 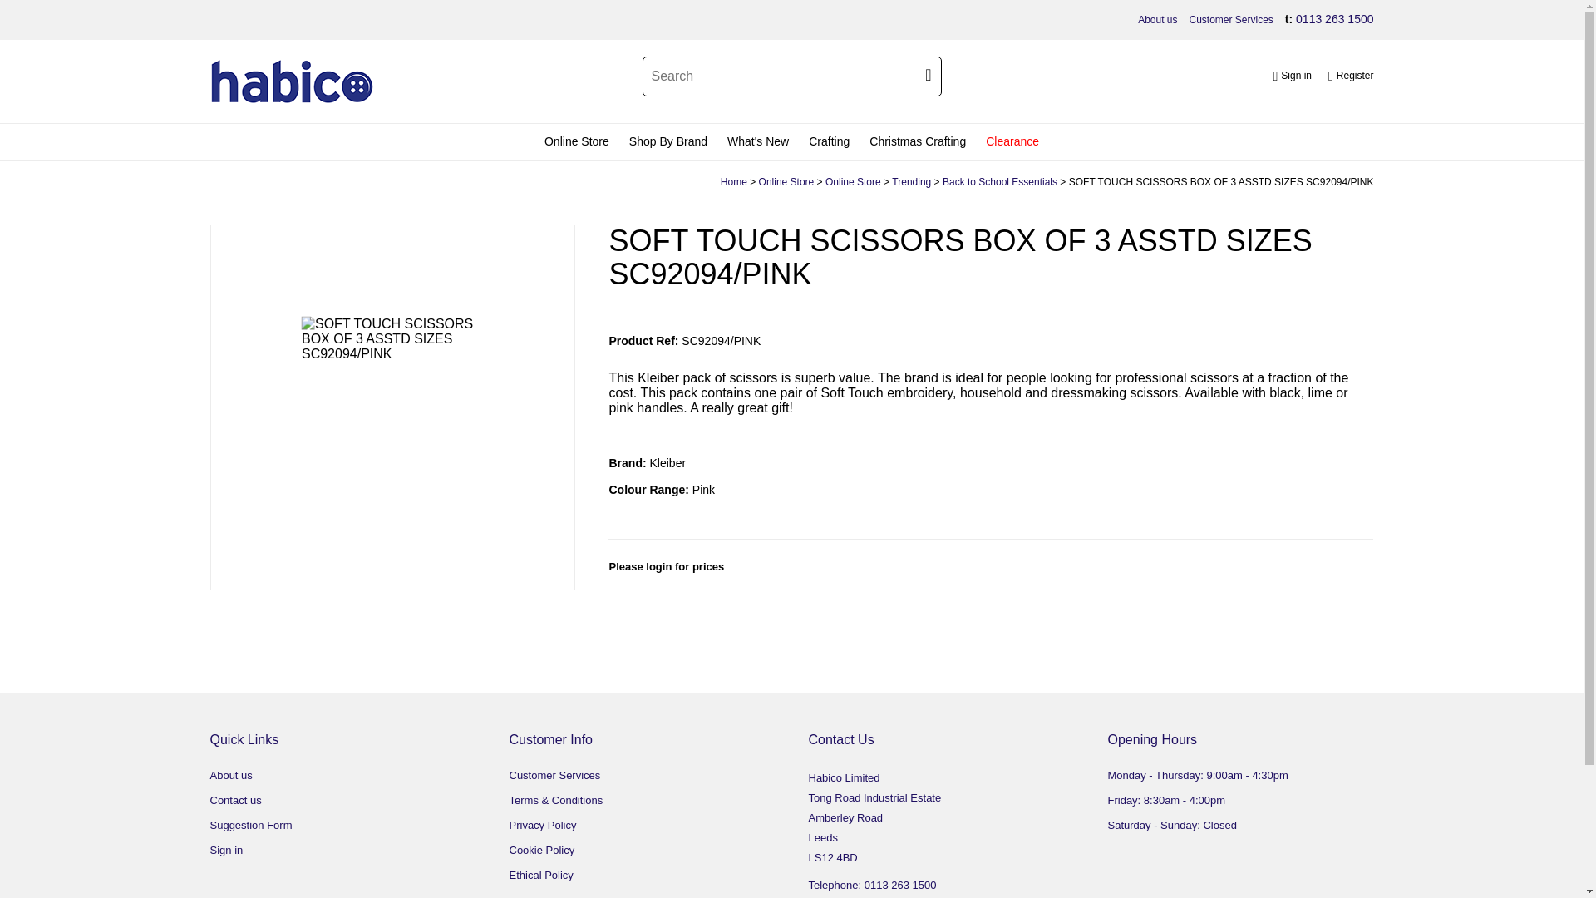 What do you see at coordinates (1351, 76) in the screenshot?
I see `Register` at bounding box center [1351, 76].